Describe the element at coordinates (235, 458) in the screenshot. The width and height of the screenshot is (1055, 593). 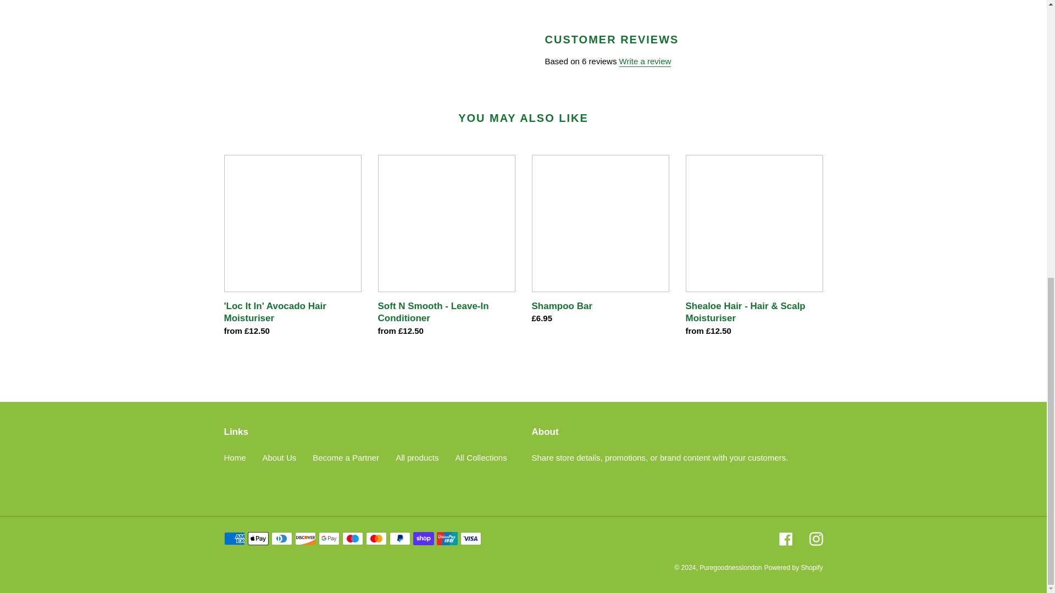
I see `Home` at that location.